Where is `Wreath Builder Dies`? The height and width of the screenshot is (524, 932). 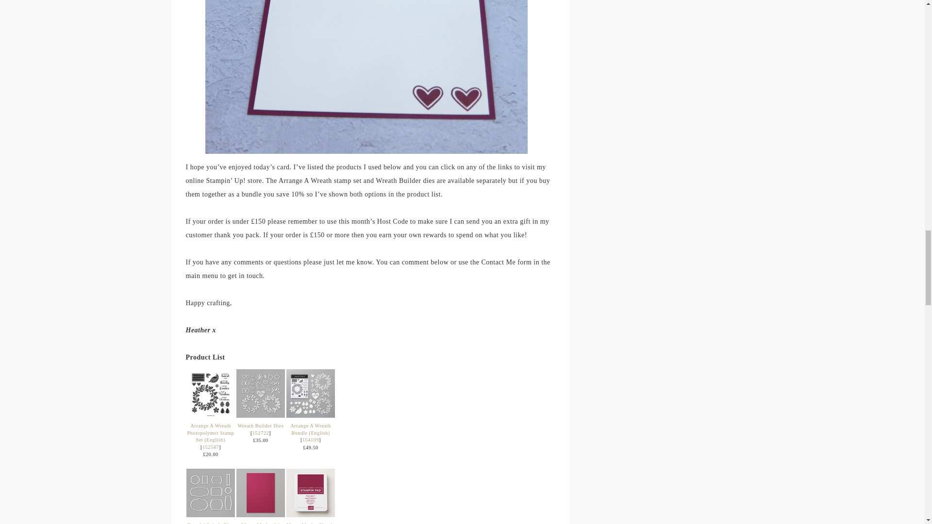 Wreath Builder Dies is located at coordinates (260, 426).